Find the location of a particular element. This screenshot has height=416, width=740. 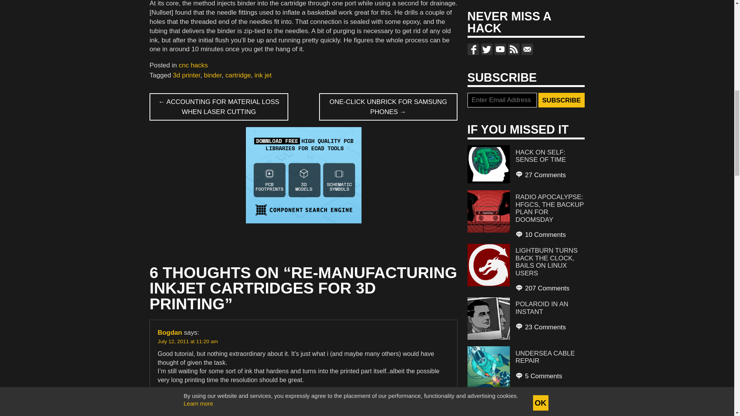

ink jet is located at coordinates (263, 75).